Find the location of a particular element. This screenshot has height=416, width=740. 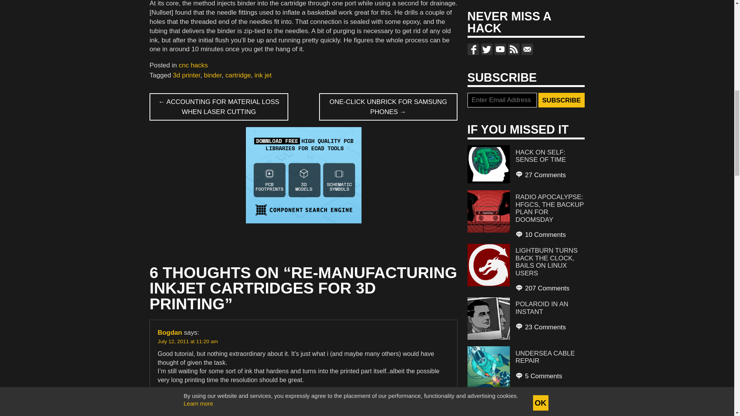

ink jet is located at coordinates (263, 75).